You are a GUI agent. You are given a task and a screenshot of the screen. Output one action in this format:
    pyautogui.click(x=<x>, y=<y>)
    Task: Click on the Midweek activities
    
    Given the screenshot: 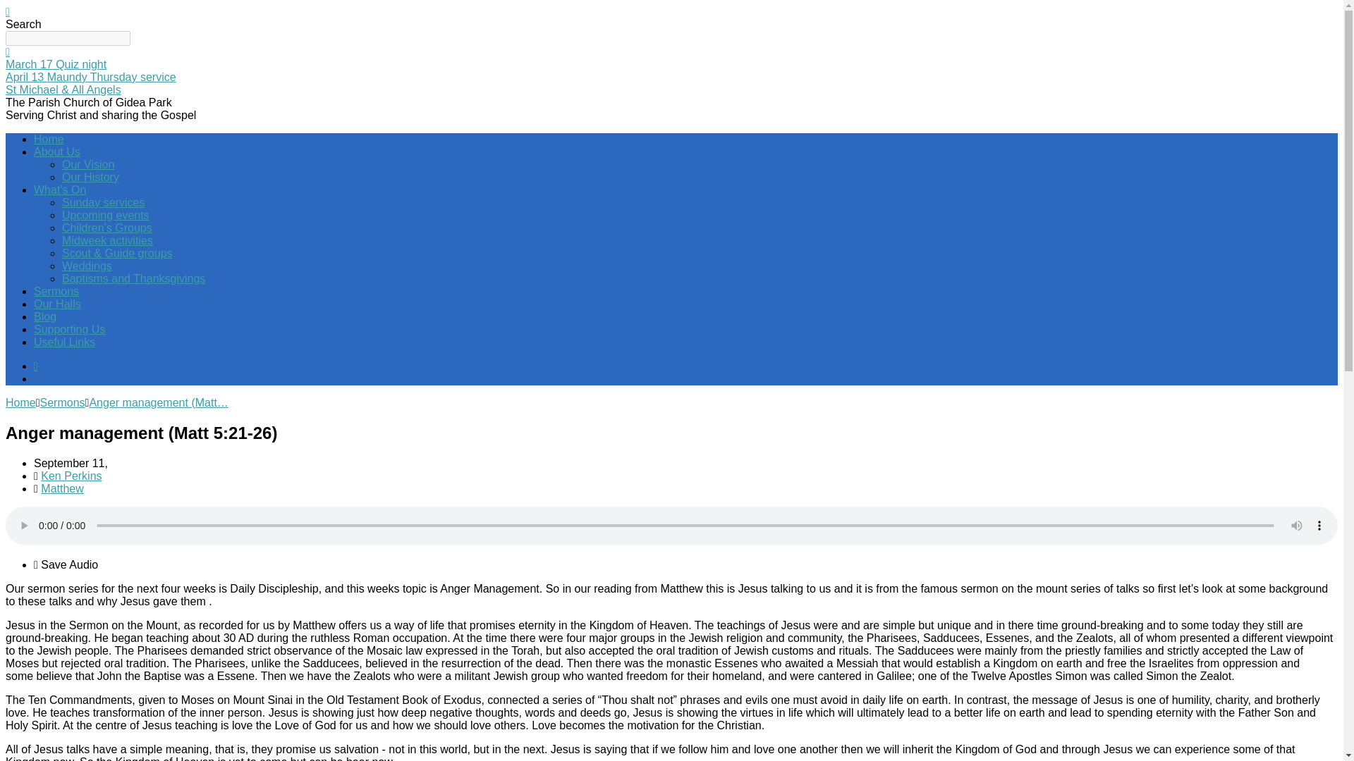 What is the action you would take?
    pyautogui.click(x=107, y=240)
    